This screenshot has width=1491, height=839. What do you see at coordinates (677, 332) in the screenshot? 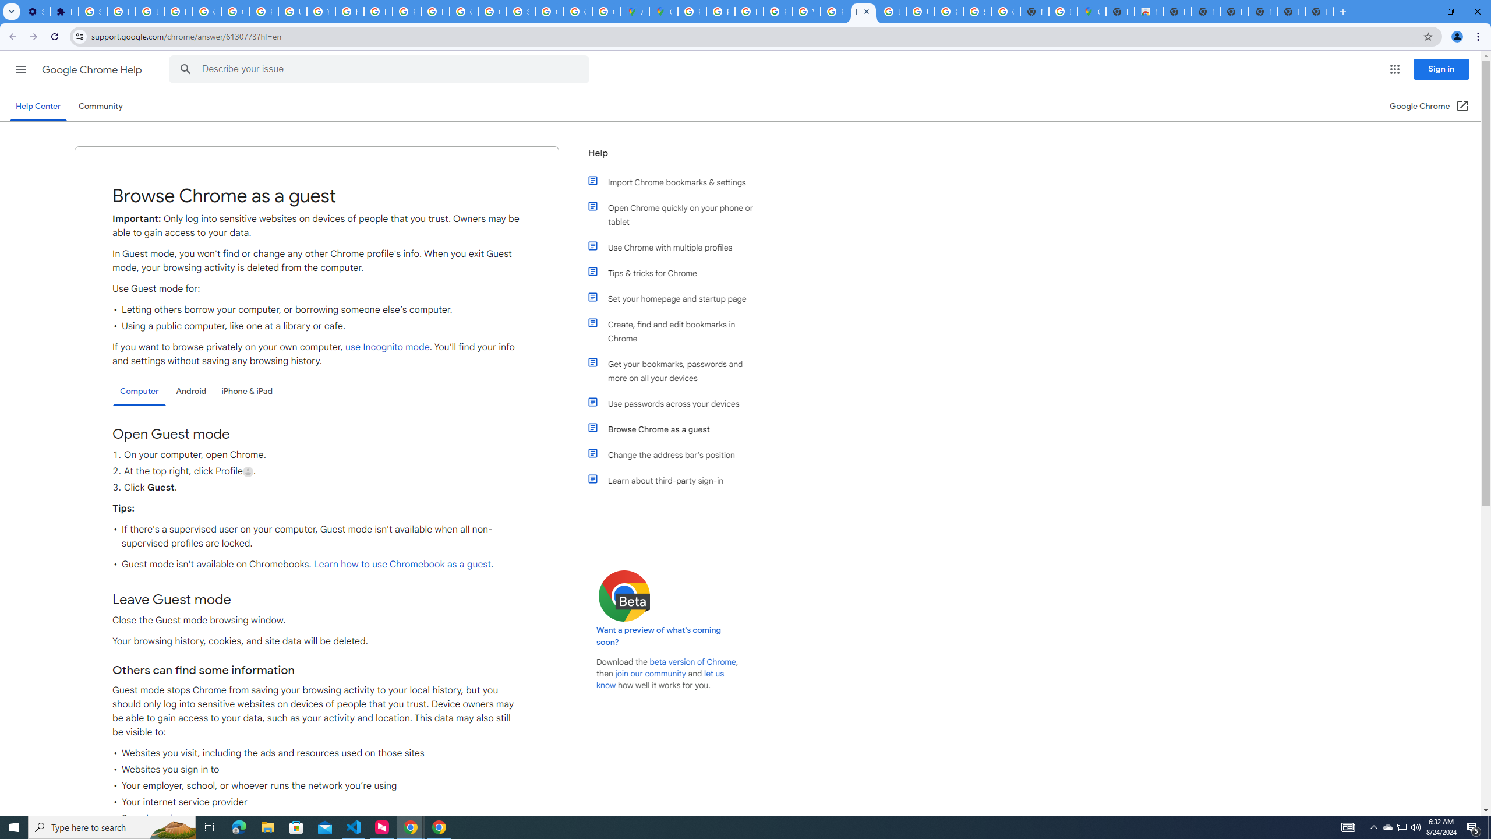
I see `Create, find and edit bookmarks in Chrome` at bounding box center [677, 332].